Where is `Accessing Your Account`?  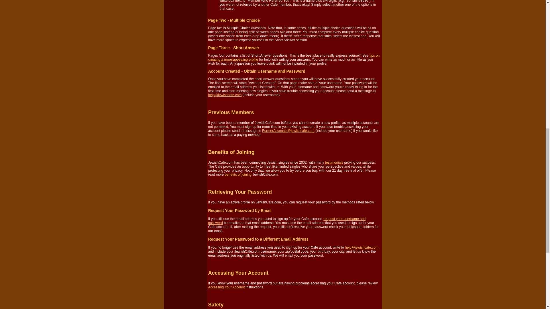
Accessing Your Account is located at coordinates (226, 287).